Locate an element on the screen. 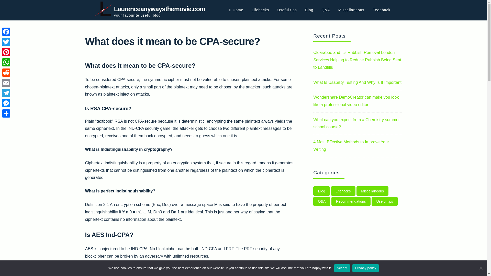  Email is located at coordinates (6, 83).